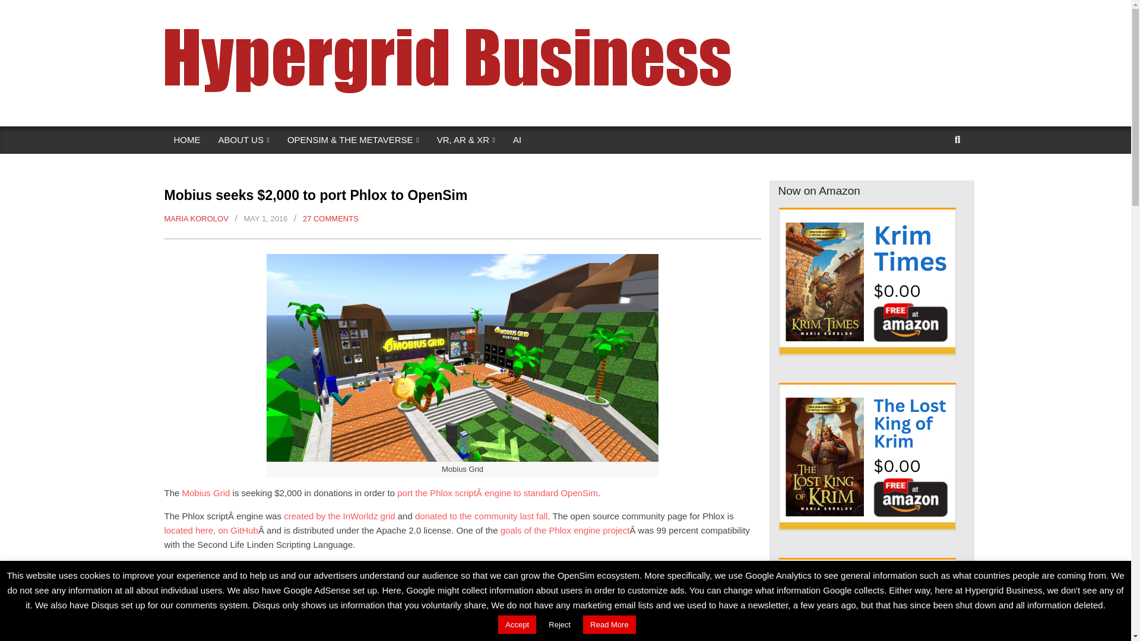  What do you see at coordinates (524, 7) in the screenshot?
I see `What is OpenSim?` at bounding box center [524, 7].